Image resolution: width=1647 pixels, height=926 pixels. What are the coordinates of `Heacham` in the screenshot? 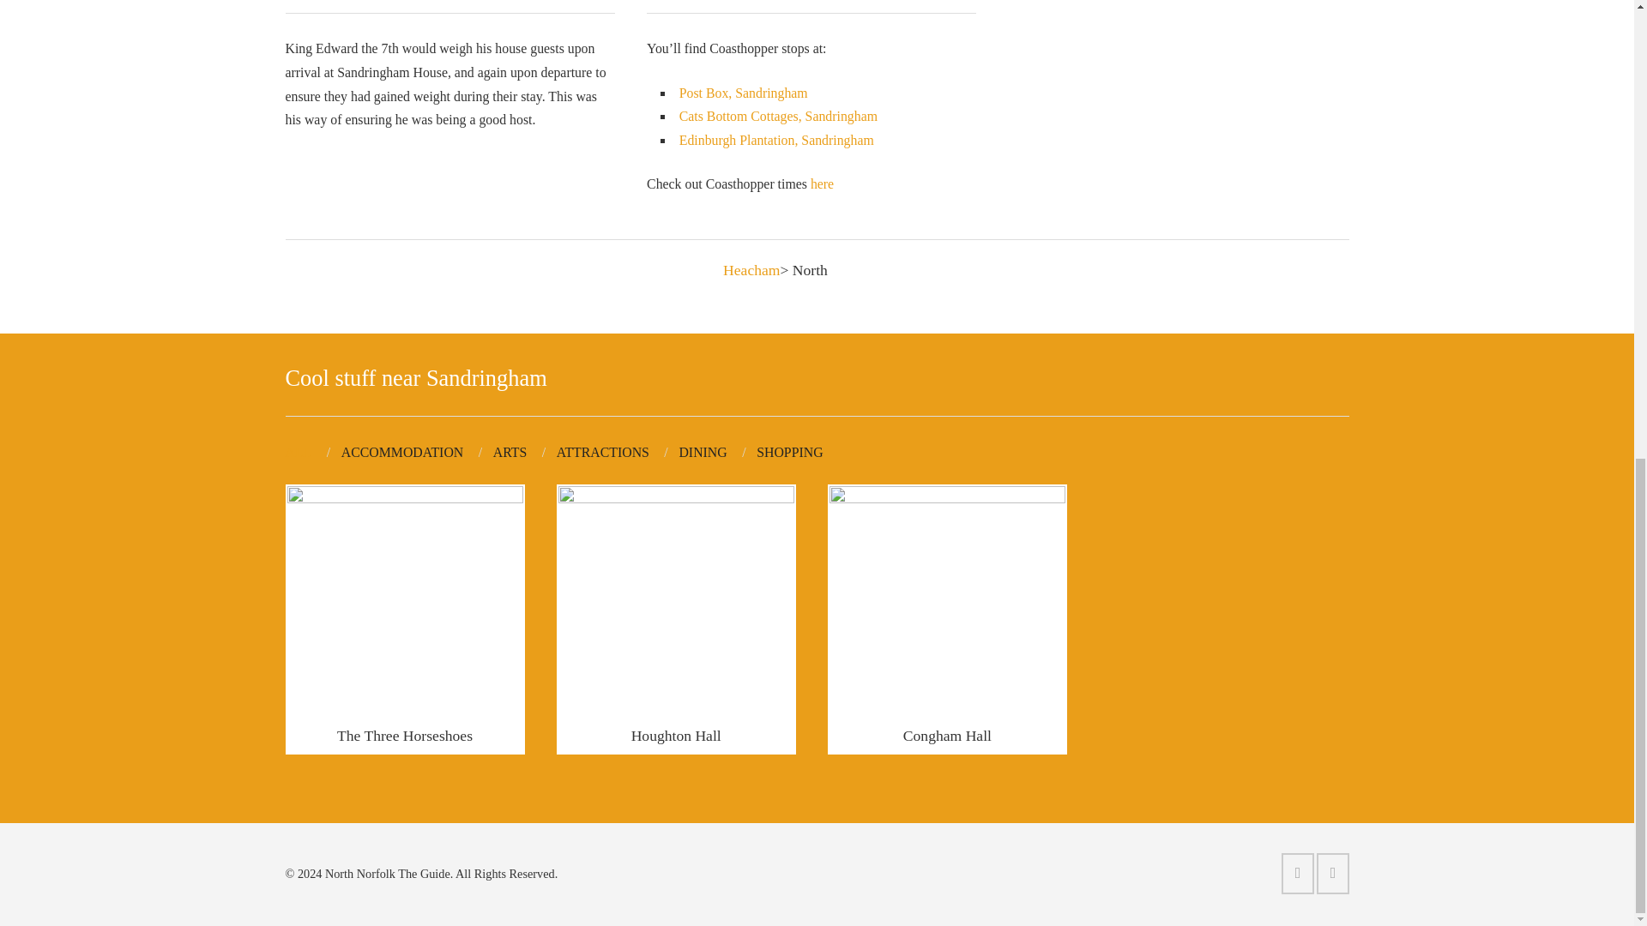 It's located at (751, 269).